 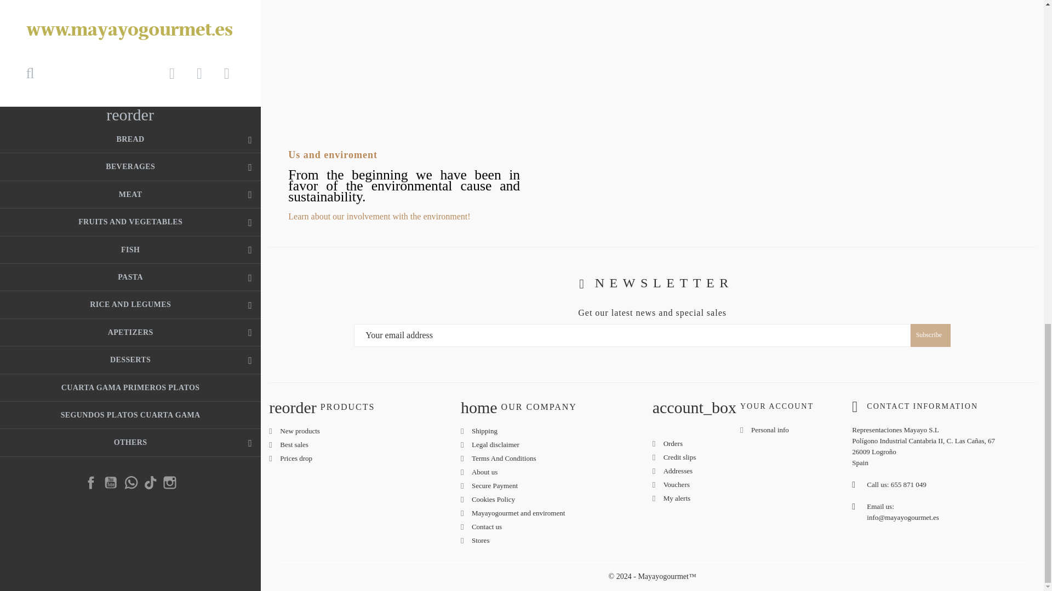 What do you see at coordinates (673, 443) in the screenshot?
I see `Orders` at bounding box center [673, 443].